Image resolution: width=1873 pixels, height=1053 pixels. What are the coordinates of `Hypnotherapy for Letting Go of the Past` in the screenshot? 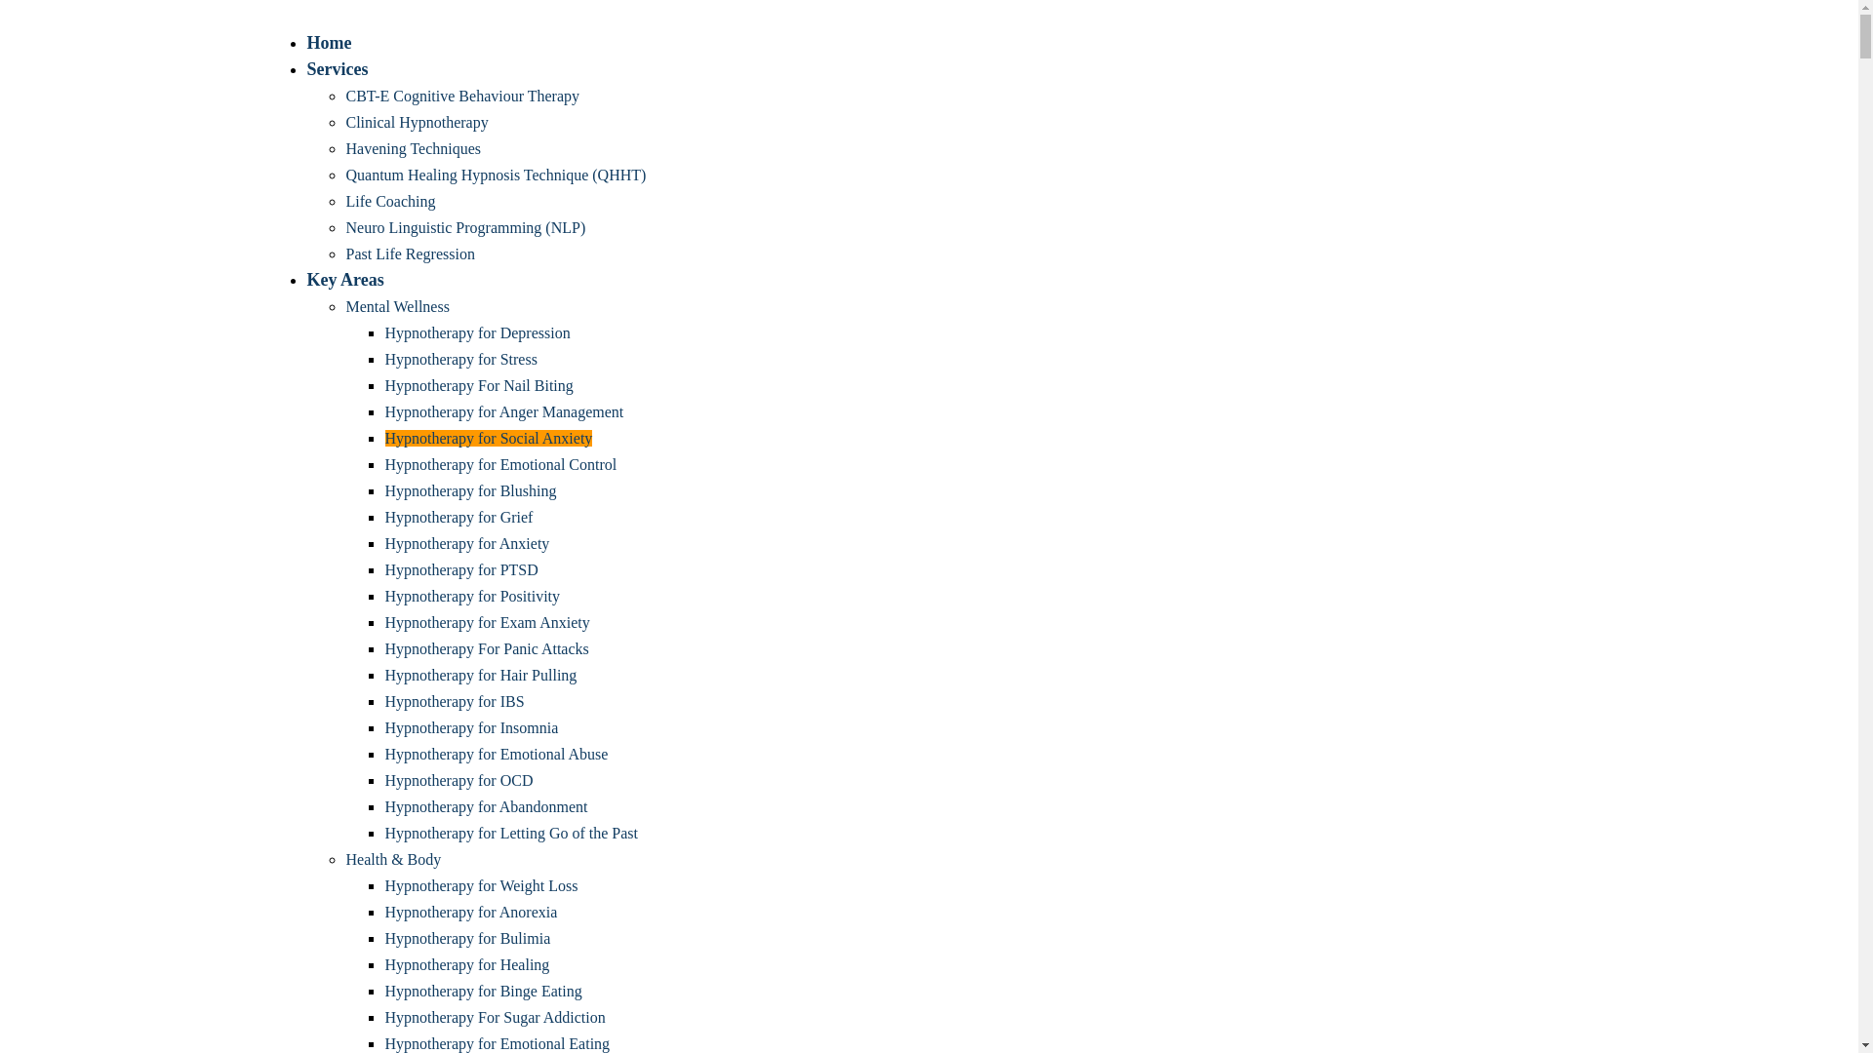 It's located at (511, 833).